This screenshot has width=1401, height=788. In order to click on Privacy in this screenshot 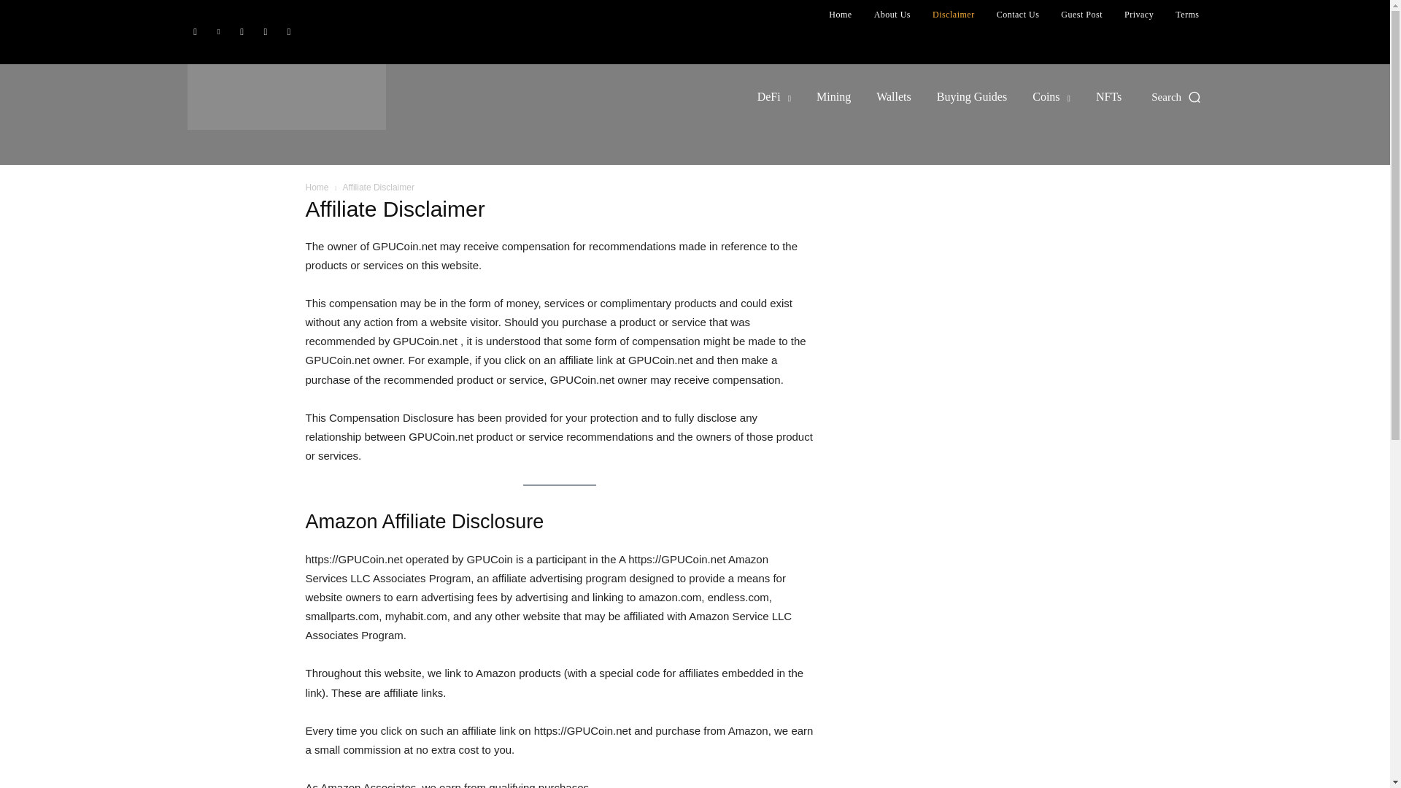, I will do `click(1138, 15)`.